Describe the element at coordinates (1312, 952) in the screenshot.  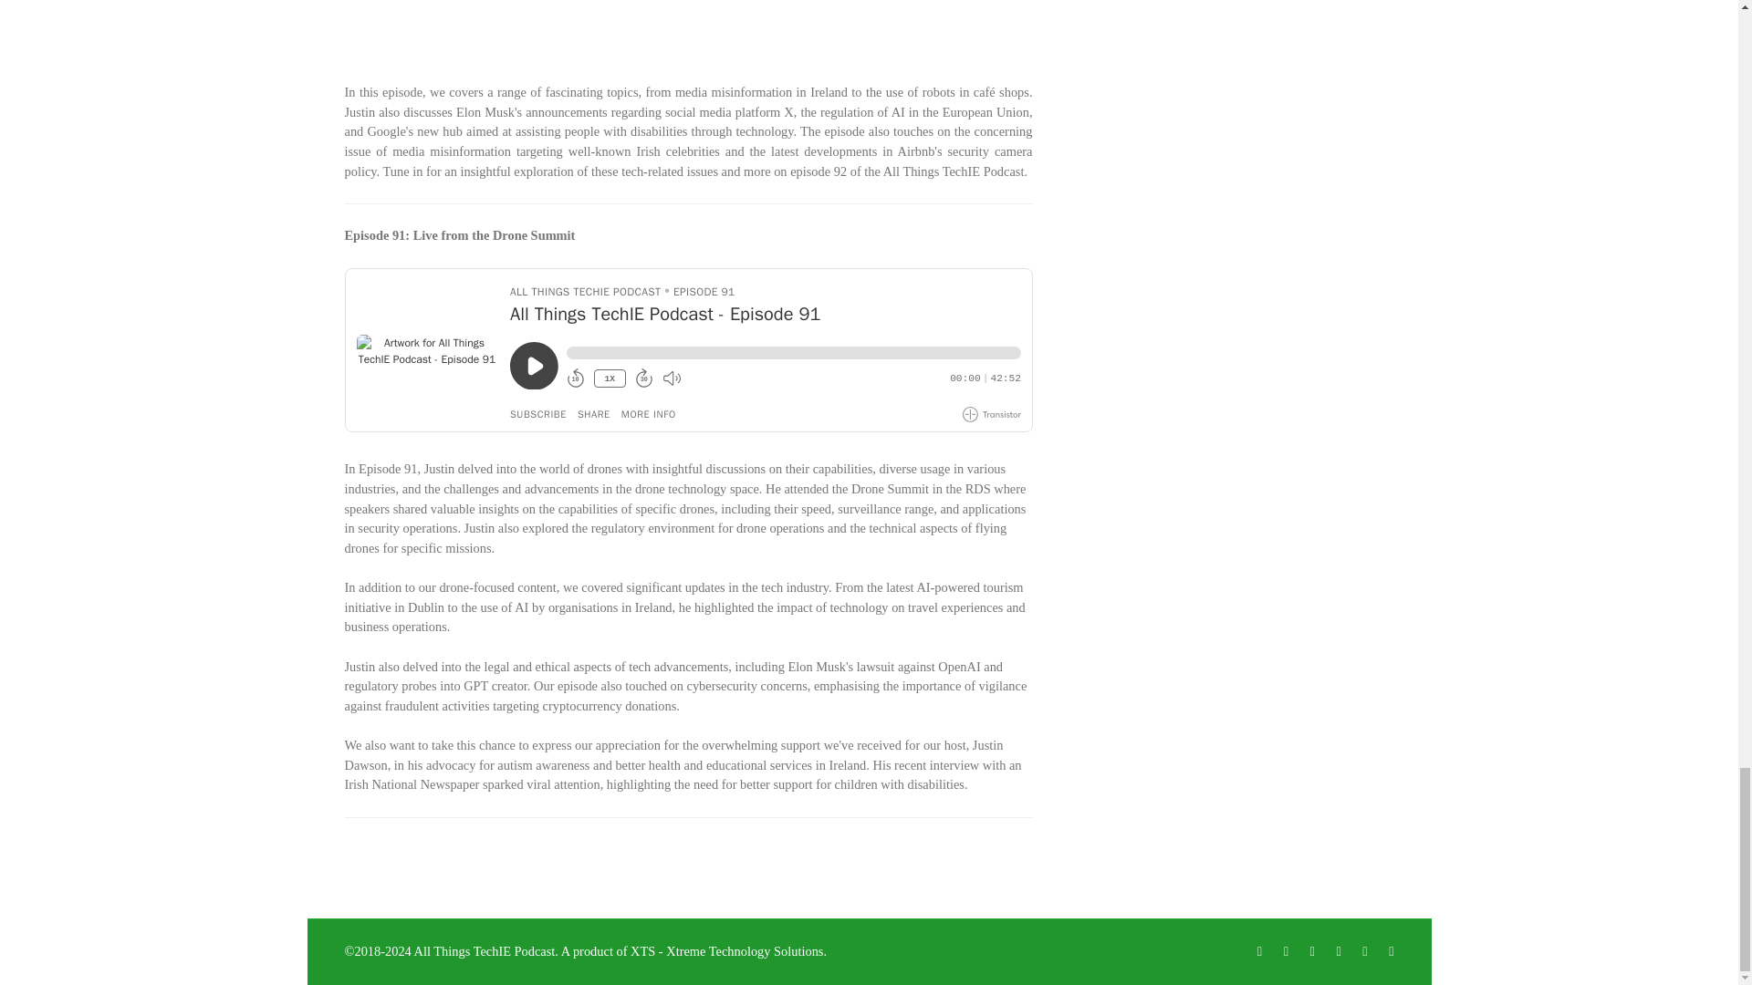
I see `Apple Podcasts` at that location.